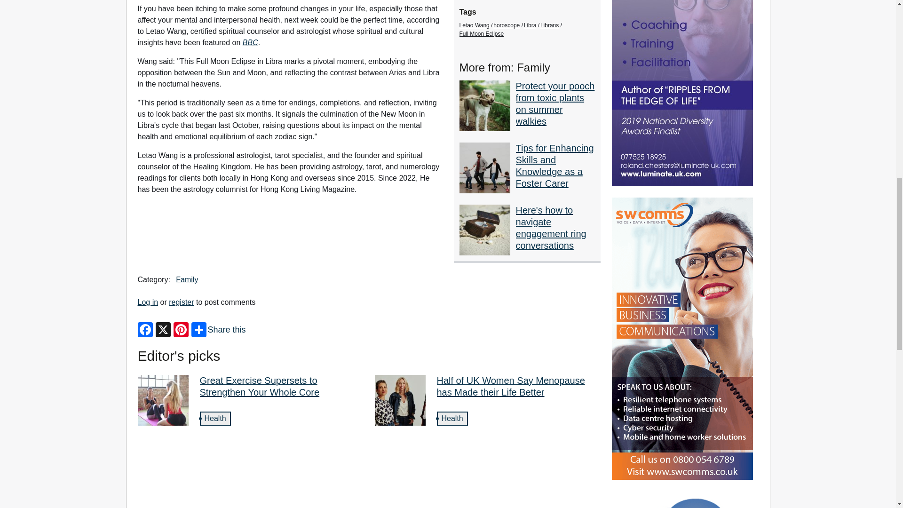 This screenshot has height=508, width=903. What do you see at coordinates (549, 25) in the screenshot?
I see `Librans` at bounding box center [549, 25].